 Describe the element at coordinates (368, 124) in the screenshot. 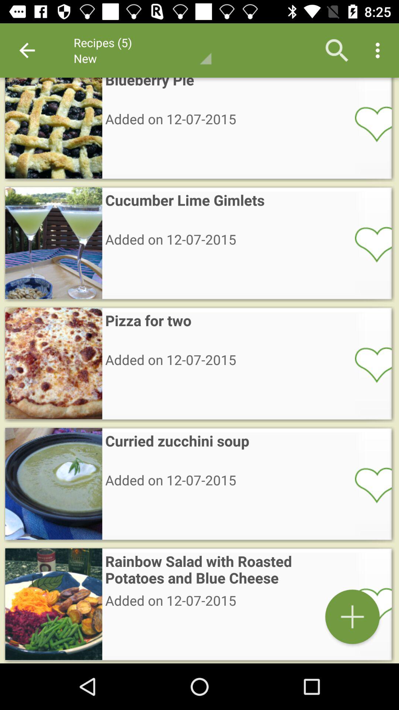

I see `select as favorite` at that location.